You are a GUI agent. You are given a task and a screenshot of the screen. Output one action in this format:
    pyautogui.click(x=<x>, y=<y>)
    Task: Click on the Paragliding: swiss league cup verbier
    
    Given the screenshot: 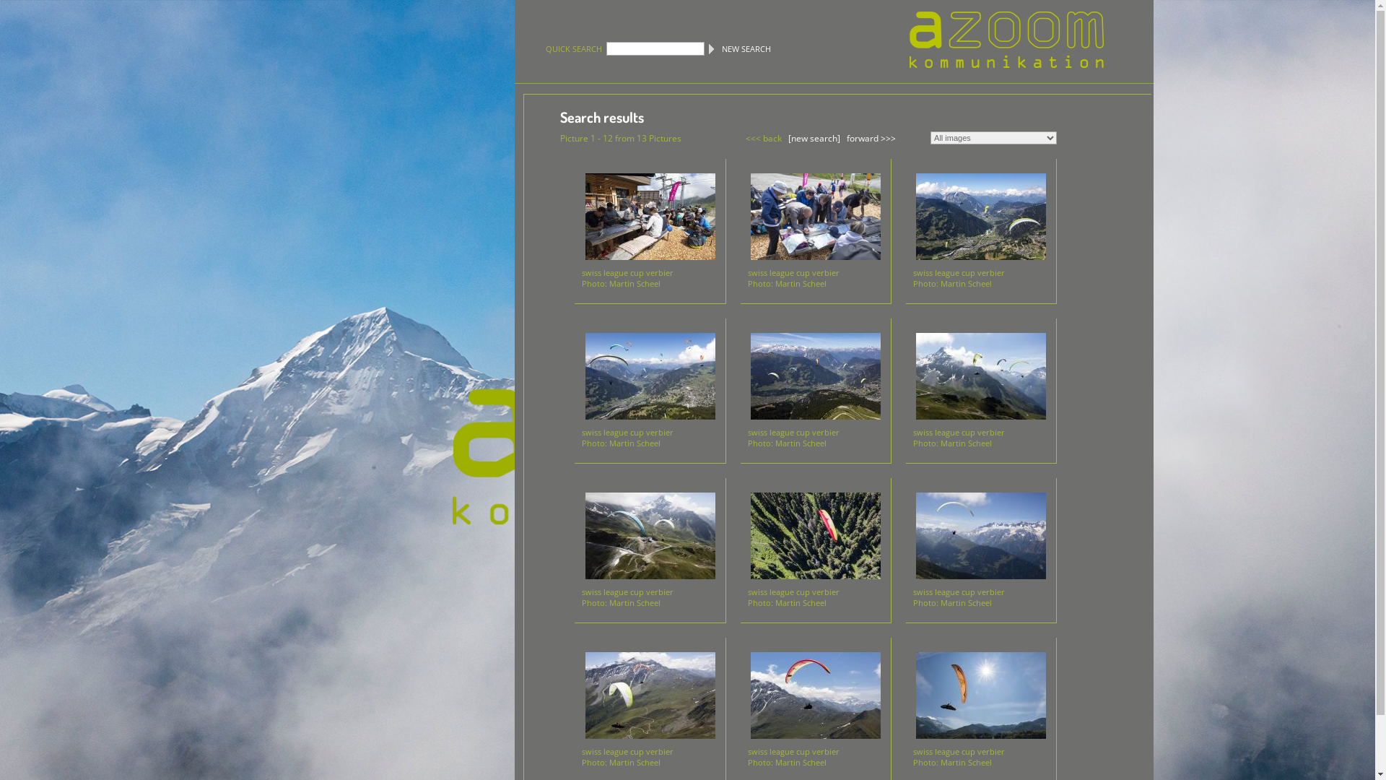 What is the action you would take?
    pyautogui.click(x=650, y=217)
    